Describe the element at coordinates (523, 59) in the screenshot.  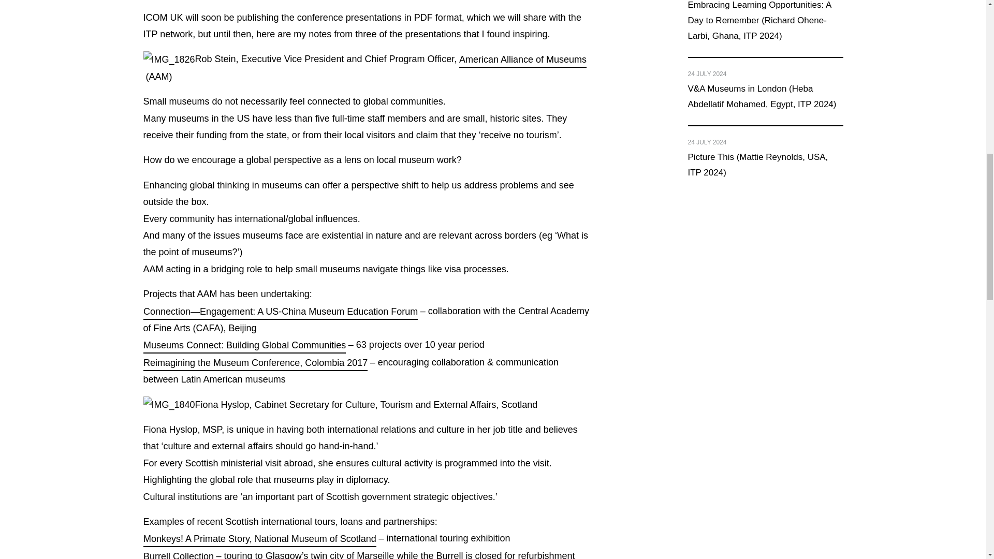
I see `American Alliance of Museums` at that location.